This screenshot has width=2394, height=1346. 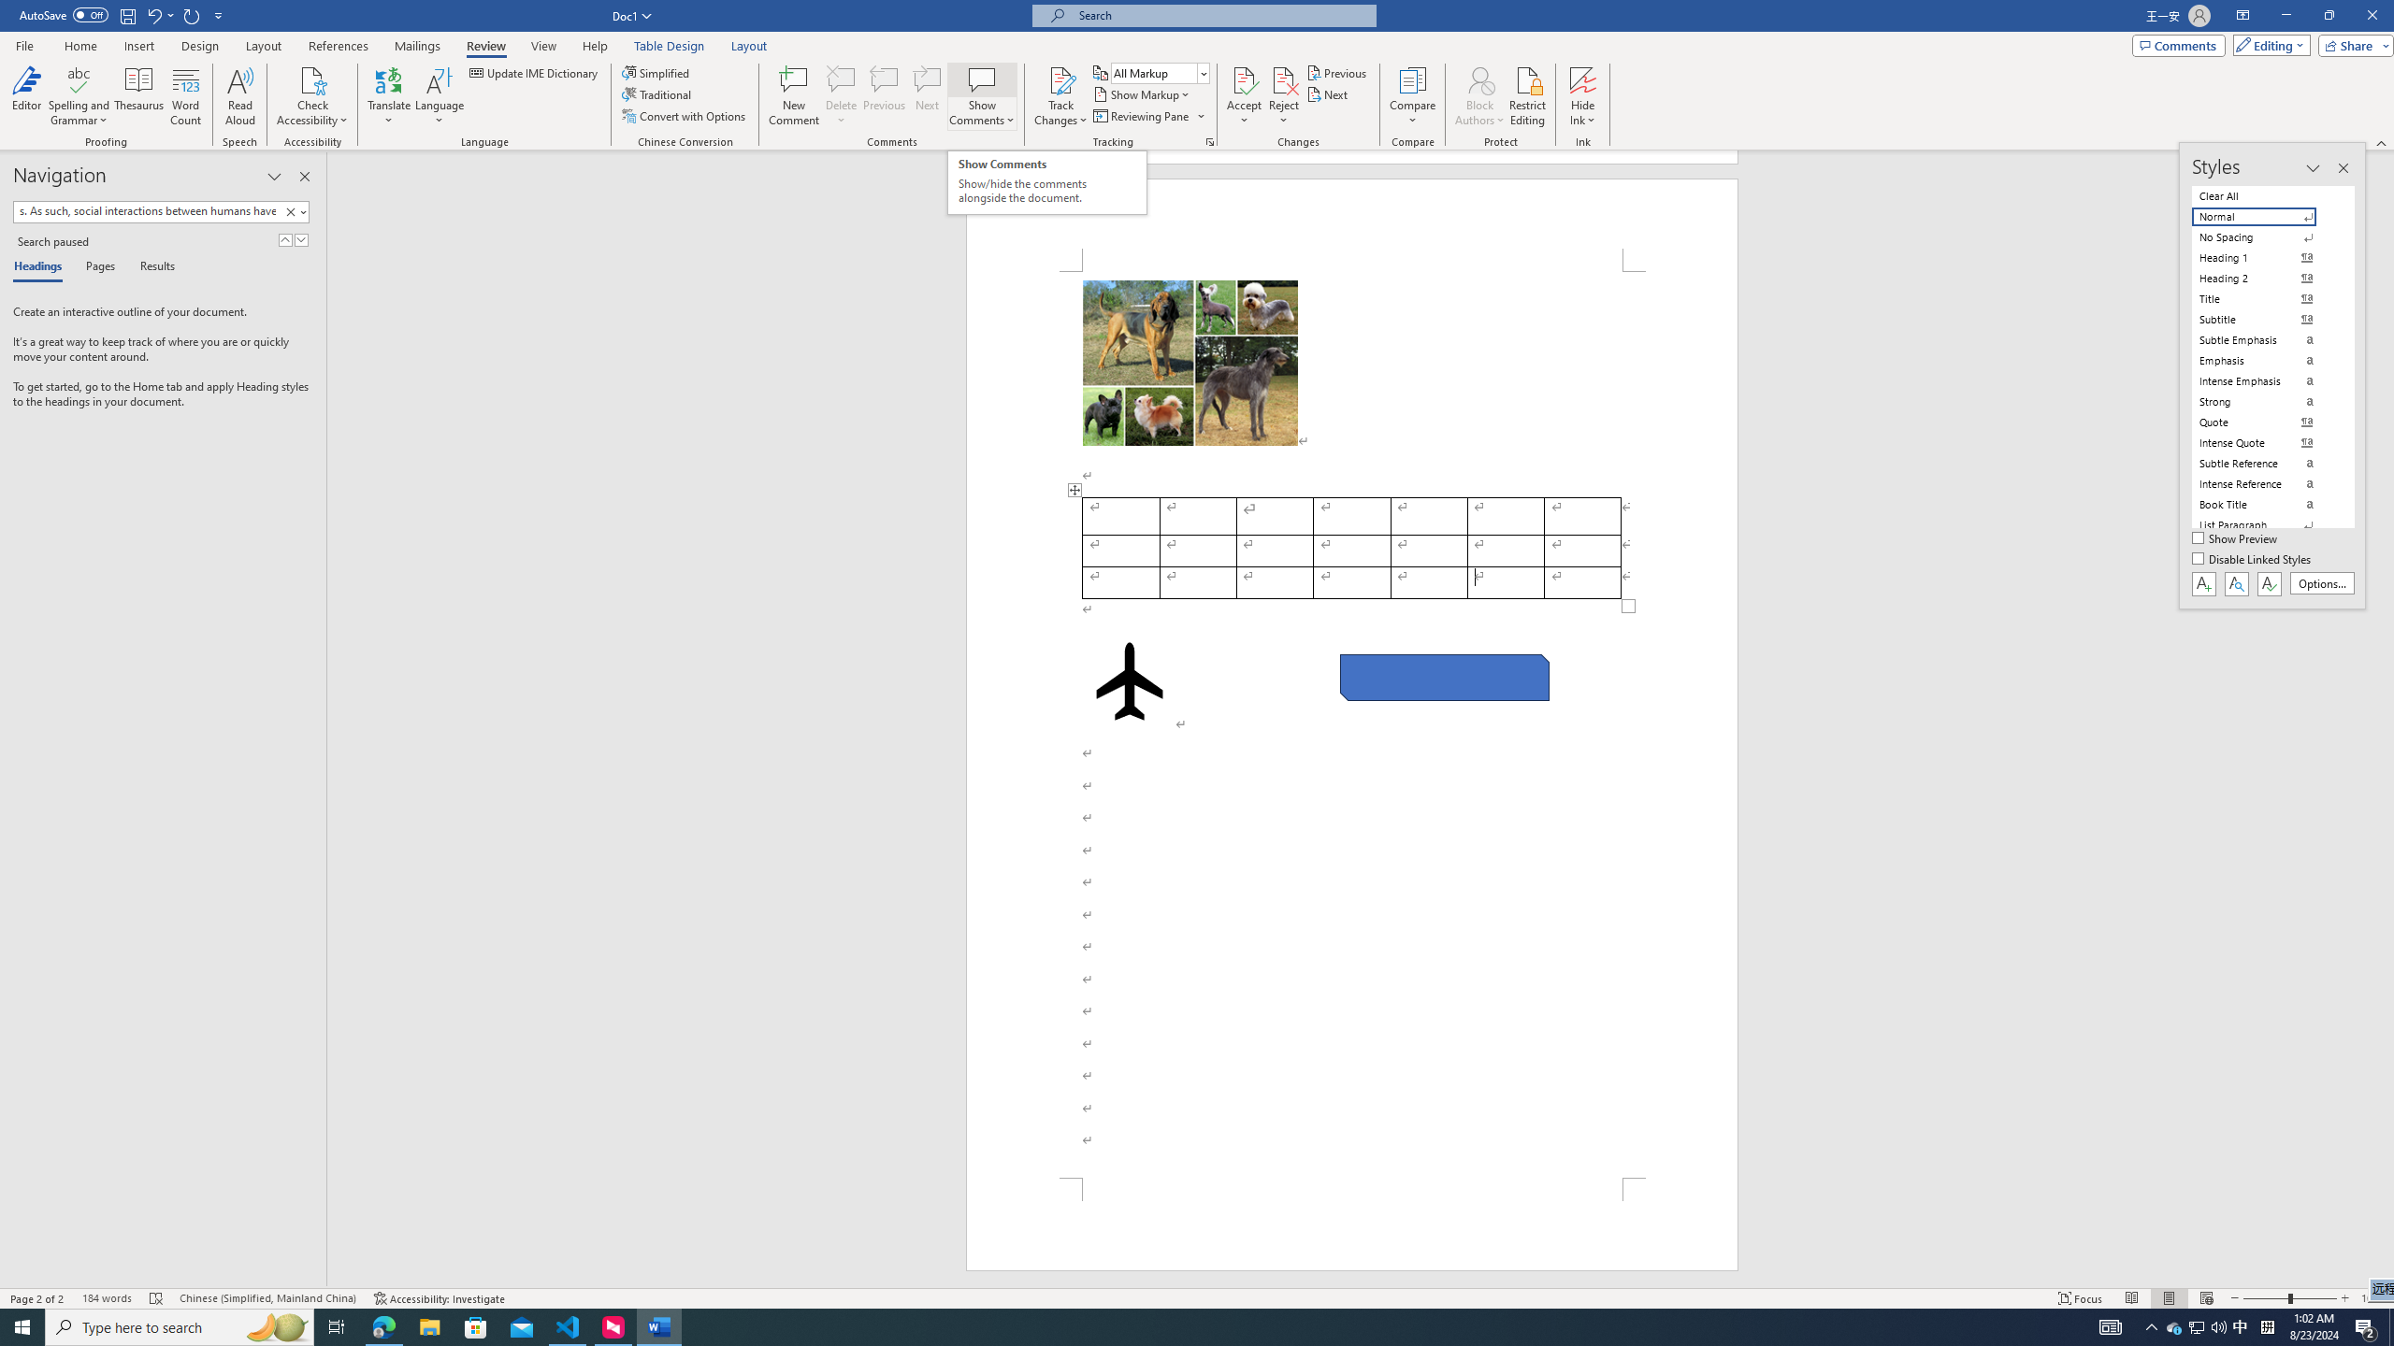 I want to click on Hide Ink, so click(x=1583, y=96).